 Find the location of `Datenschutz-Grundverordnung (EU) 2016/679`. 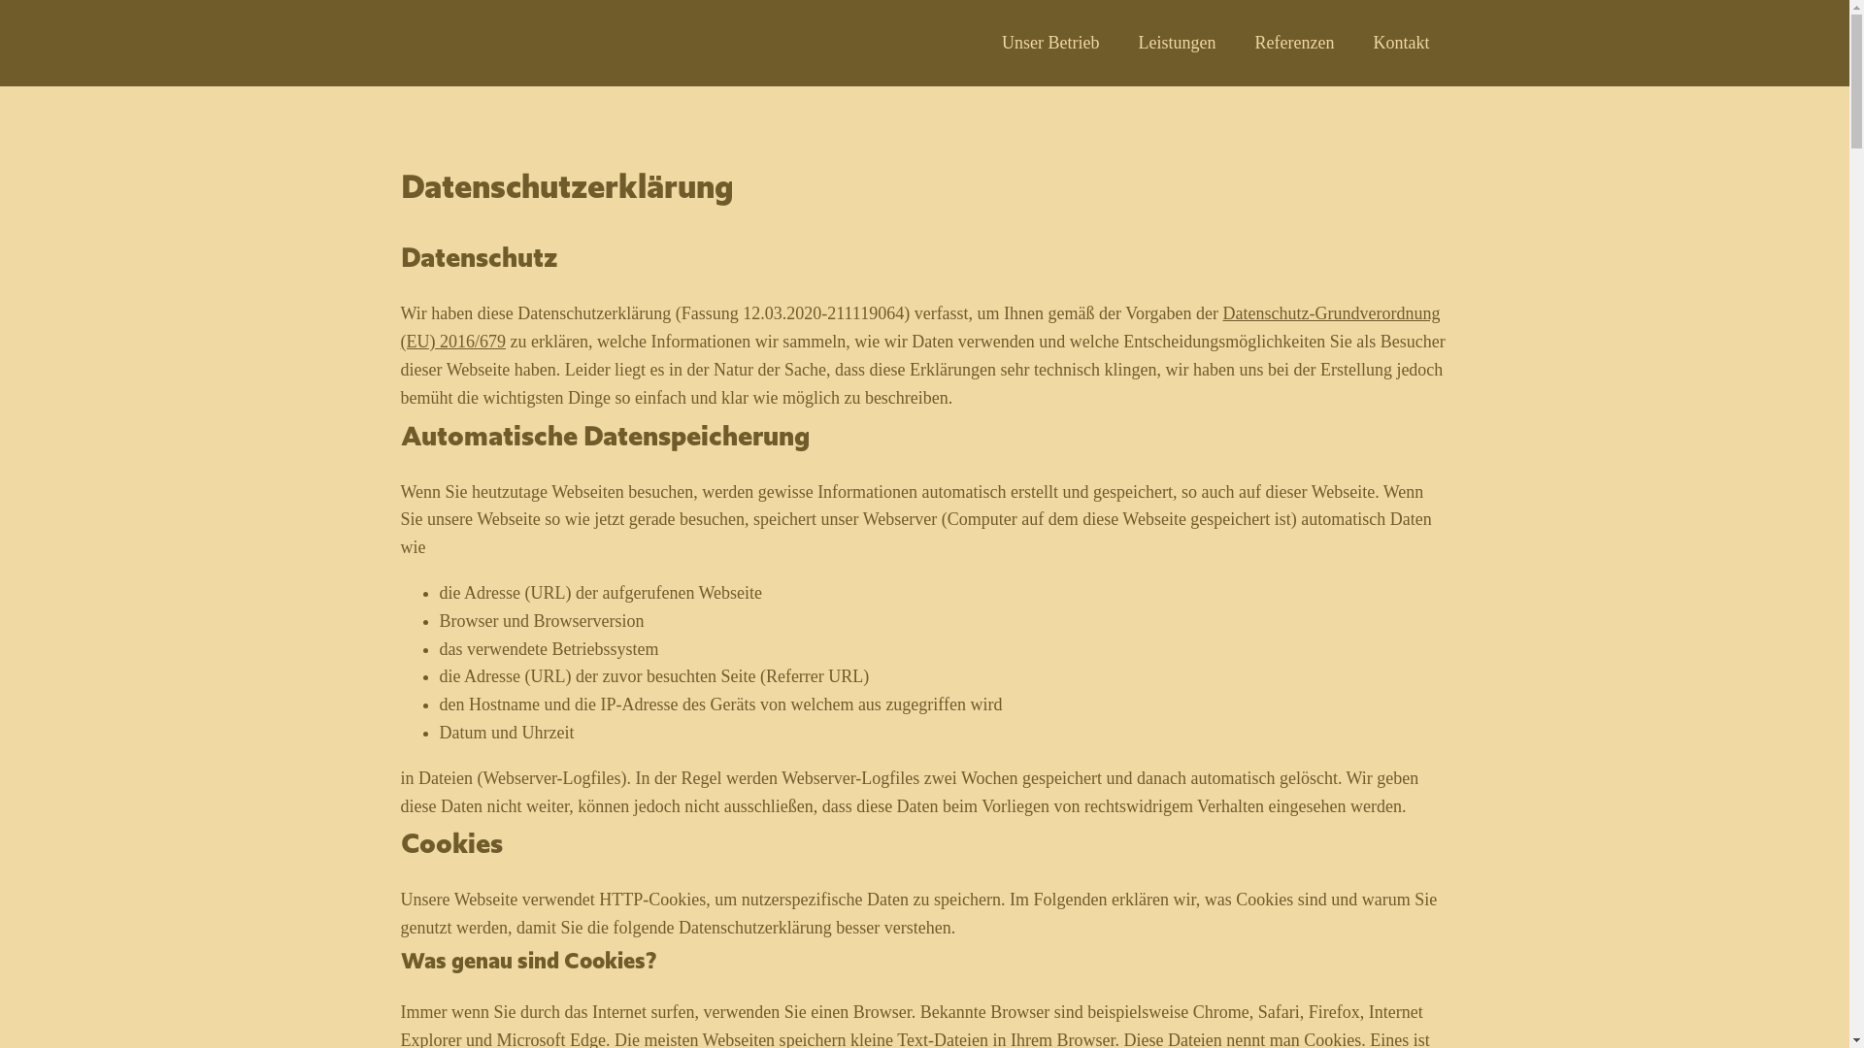

Datenschutz-Grundverordnung (EU) 2016/679 is located at coordinates (920, 328).